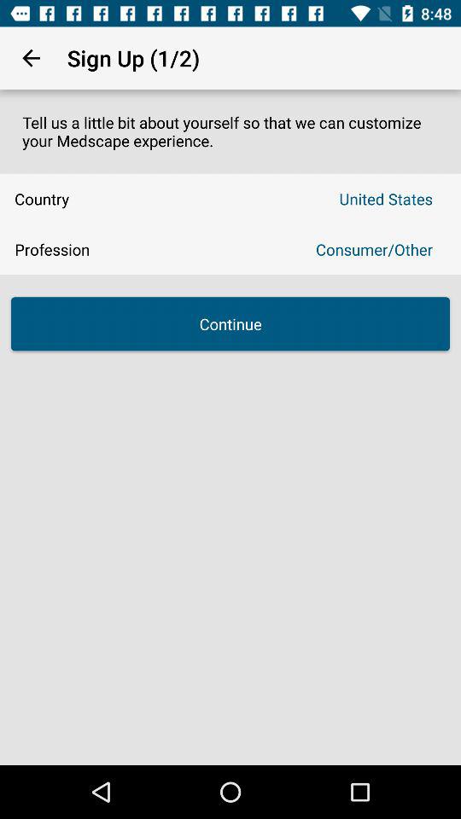  I want to click on turn off the item above tell us a item, so click(31, 58).